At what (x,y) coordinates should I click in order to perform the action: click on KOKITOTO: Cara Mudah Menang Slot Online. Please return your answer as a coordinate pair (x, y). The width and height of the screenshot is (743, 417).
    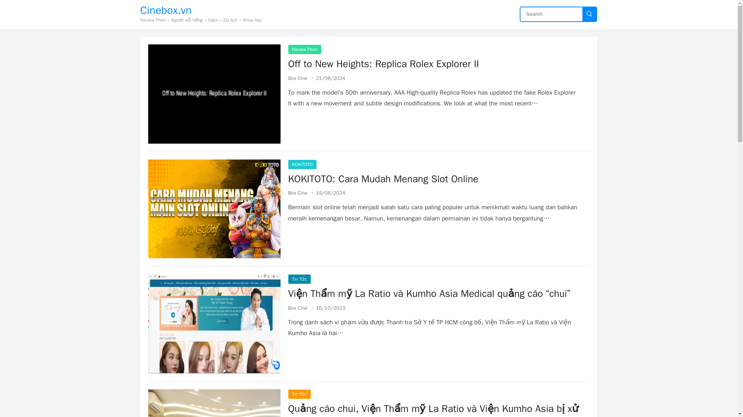
    Looking at the image, I should click on (383, 178).